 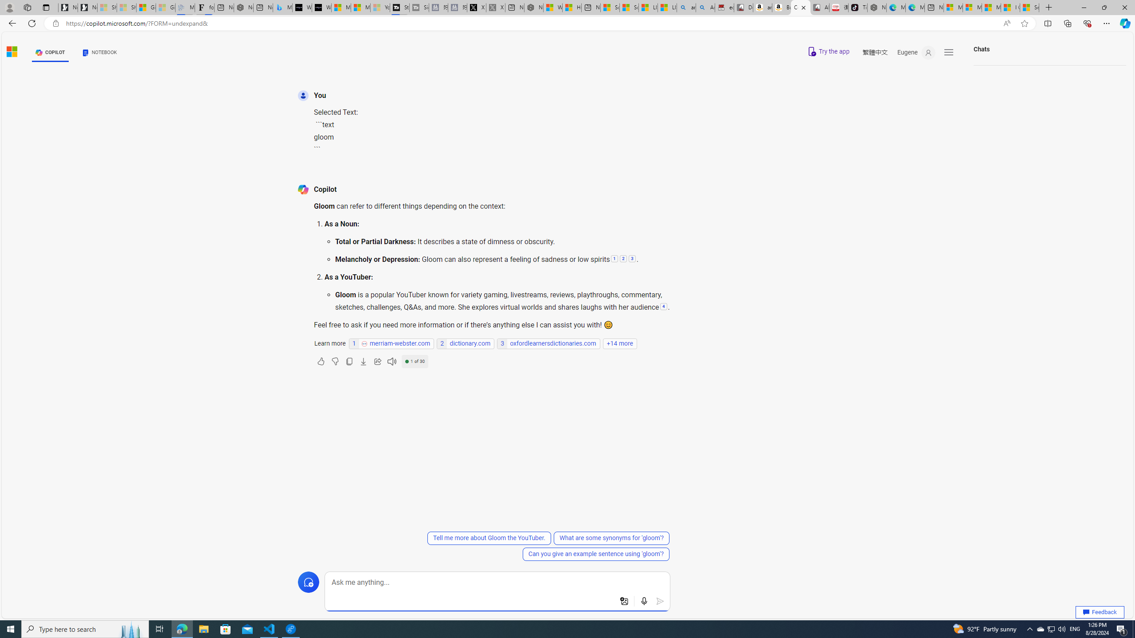 What do you see at coordinates (632, 259) in the screenshot?
I see `3: Melancholy or Depression:` at bounding box center [632, 259].